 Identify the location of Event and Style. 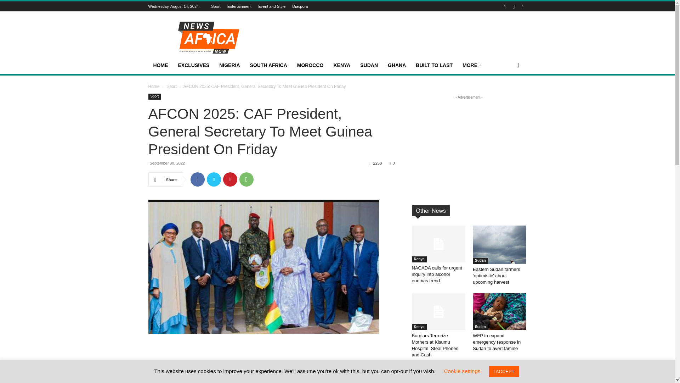
(272, 6).